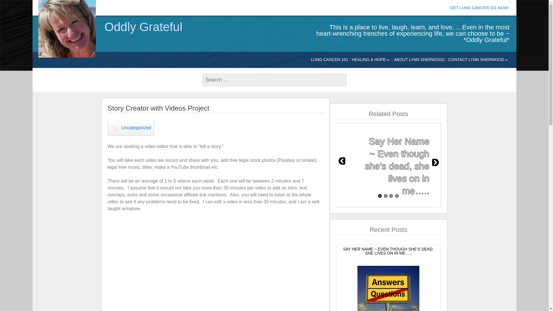 Image resolution: width=553 pixels, height=311 pixels. I want to click on Oddly Grateful, so click(205, 27).